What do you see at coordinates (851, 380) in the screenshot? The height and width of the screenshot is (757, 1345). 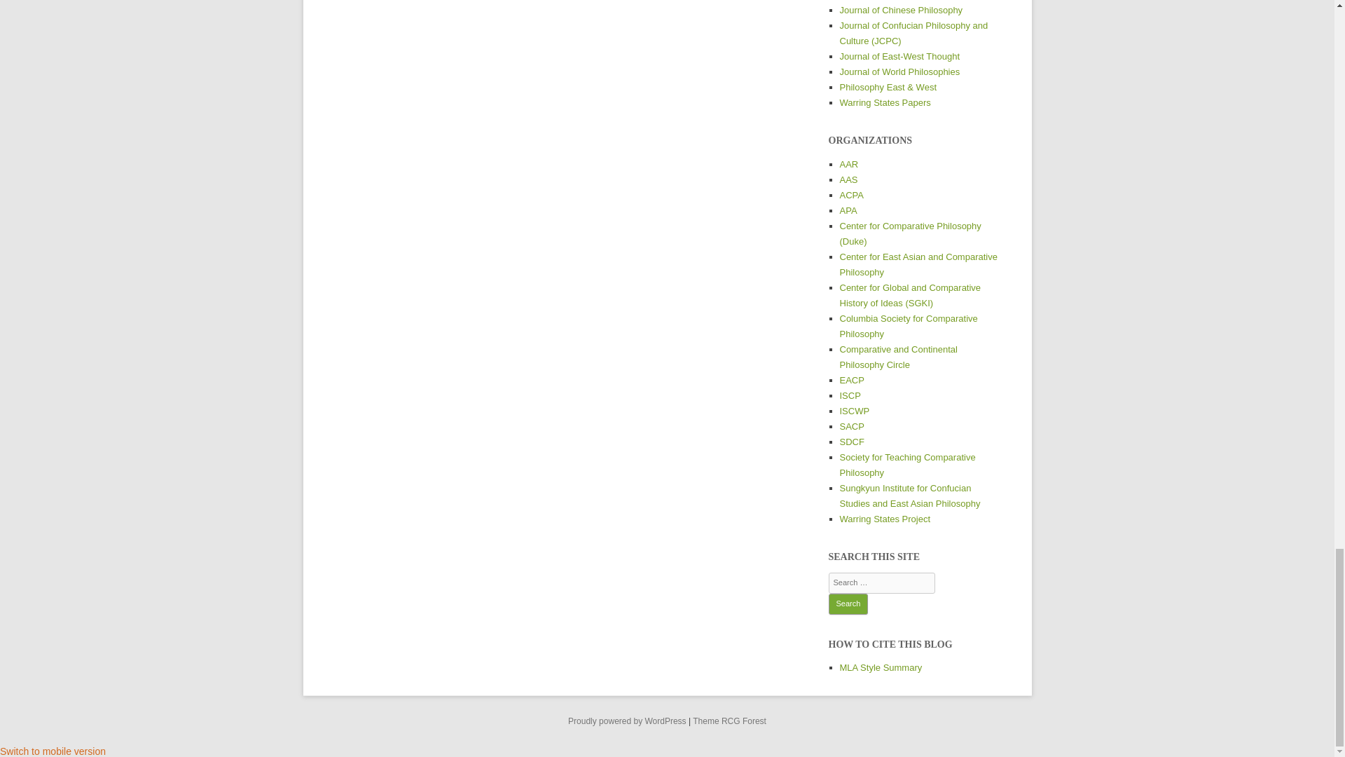 I see `European Association for Chinese Philosophy` at bounding box center [851, 380].